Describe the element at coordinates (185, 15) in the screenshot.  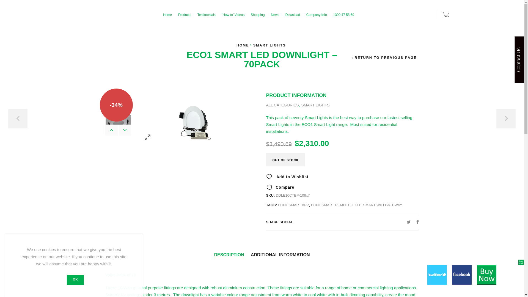
I see `Products` at that location.